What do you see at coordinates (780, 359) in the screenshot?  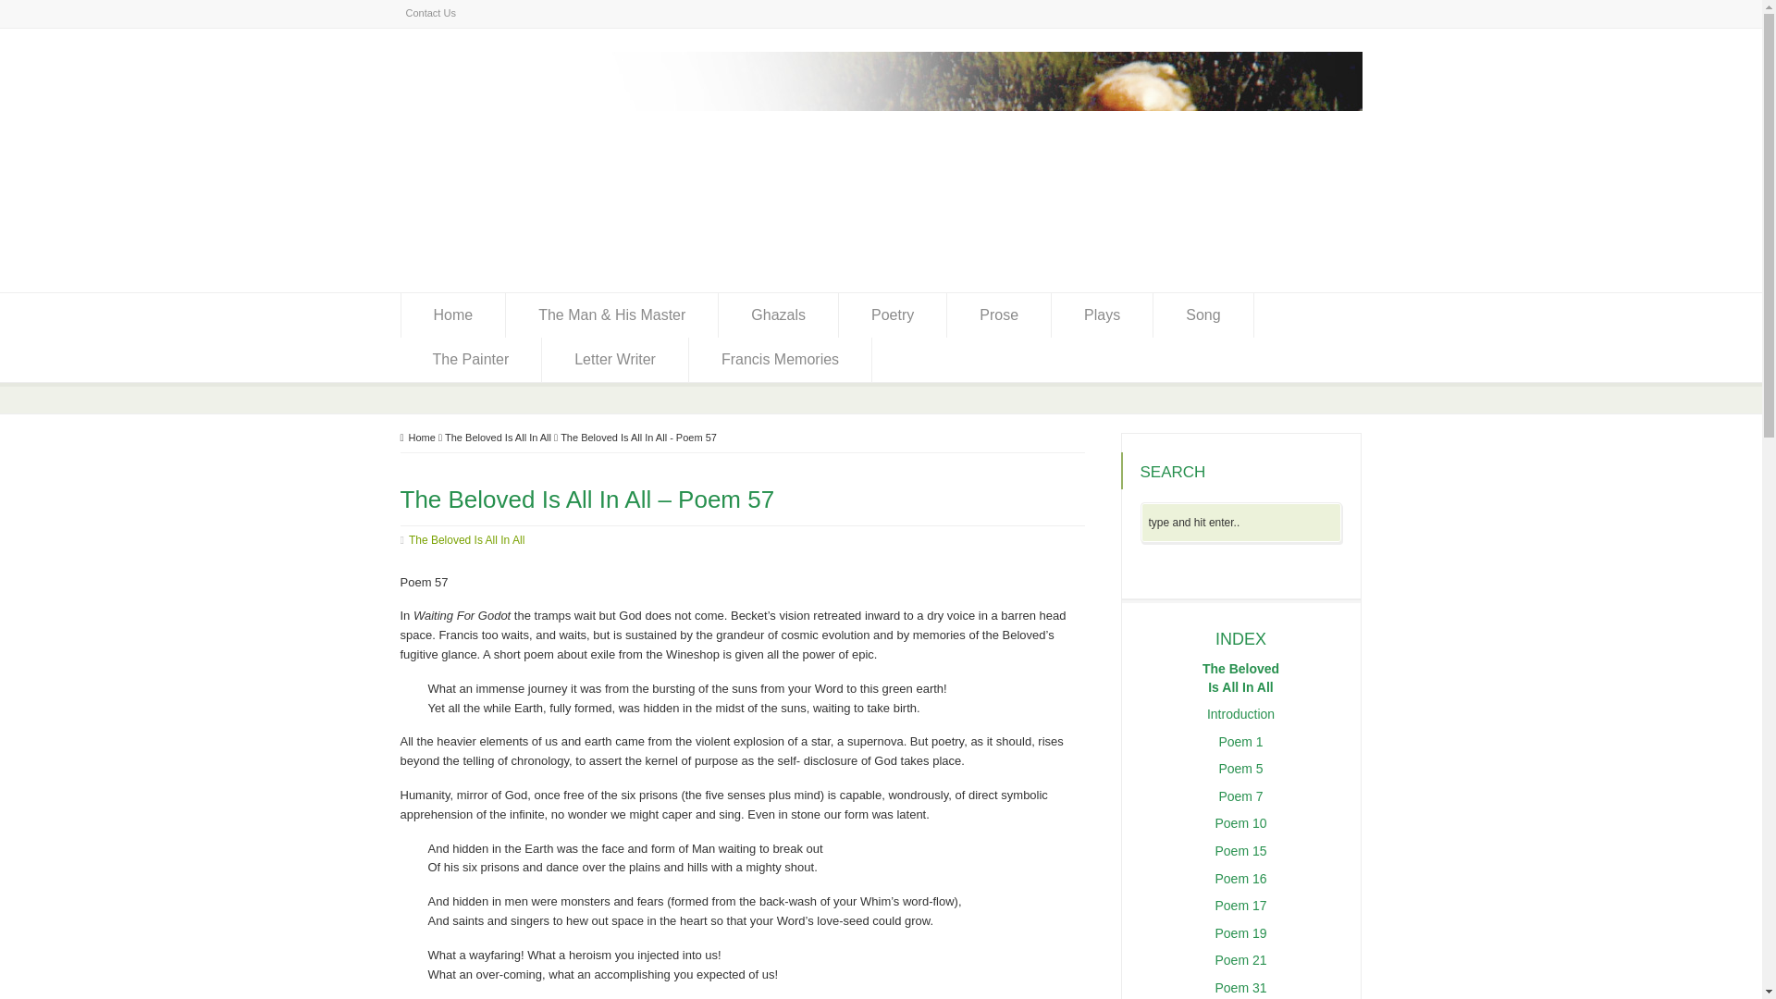 I see `Francis Memories` at bounding box center [780, 359].